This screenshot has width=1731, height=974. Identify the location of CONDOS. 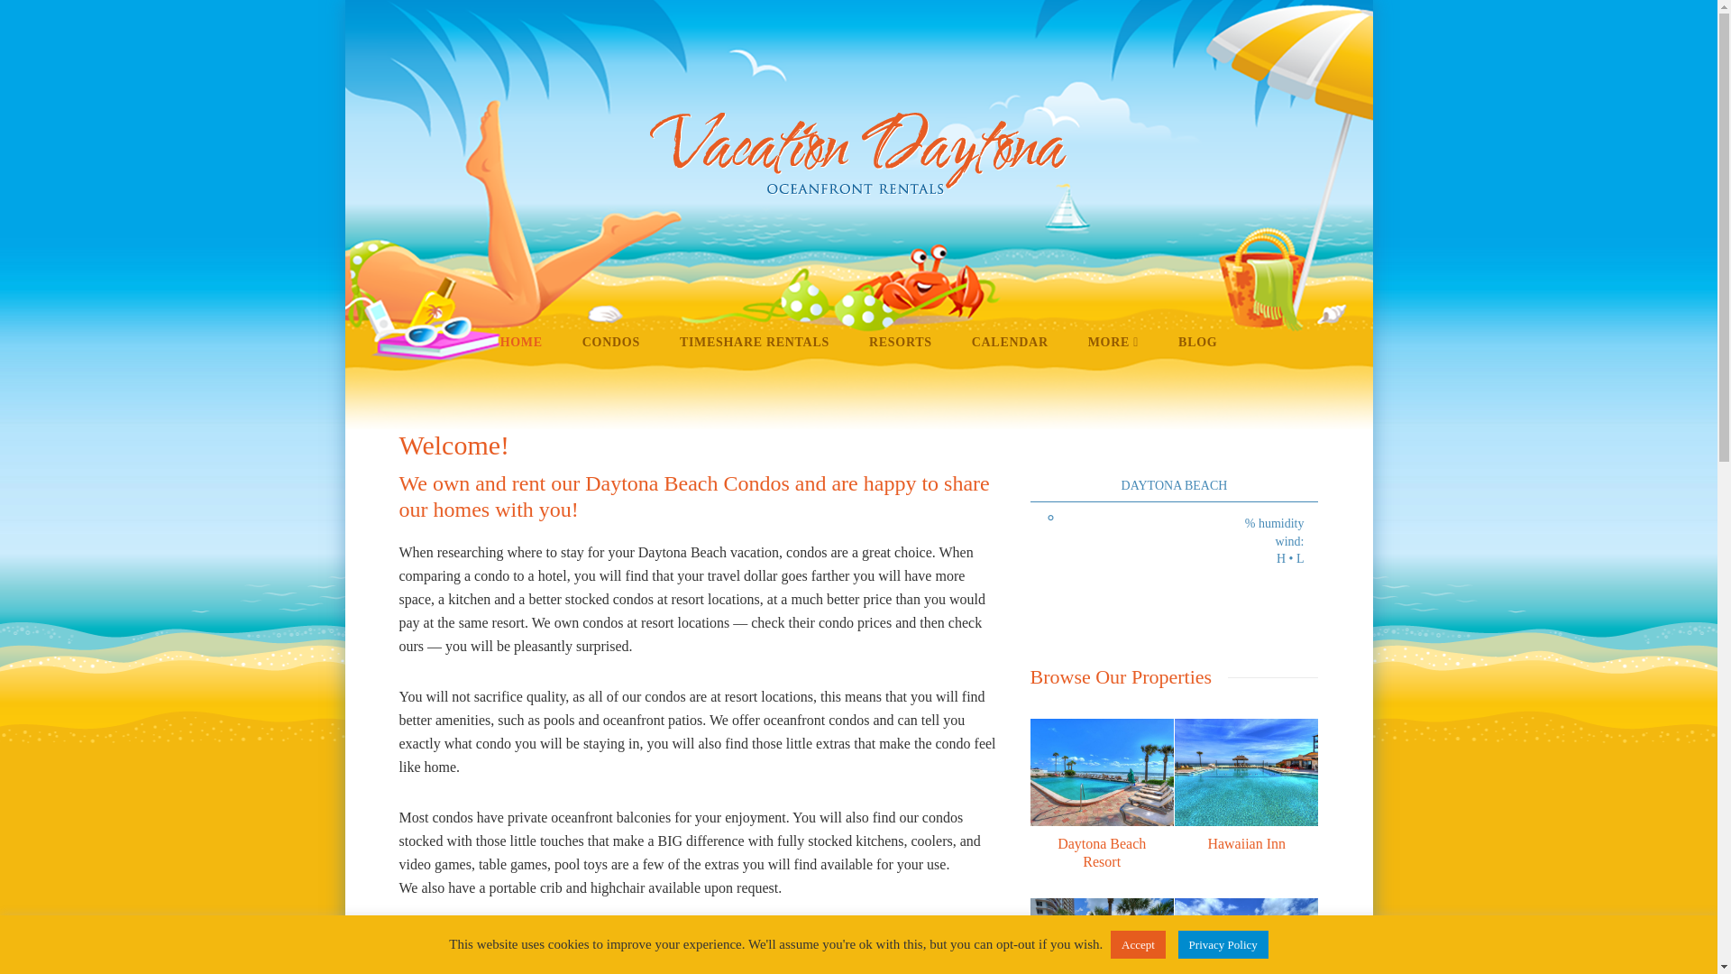
(610, 342).